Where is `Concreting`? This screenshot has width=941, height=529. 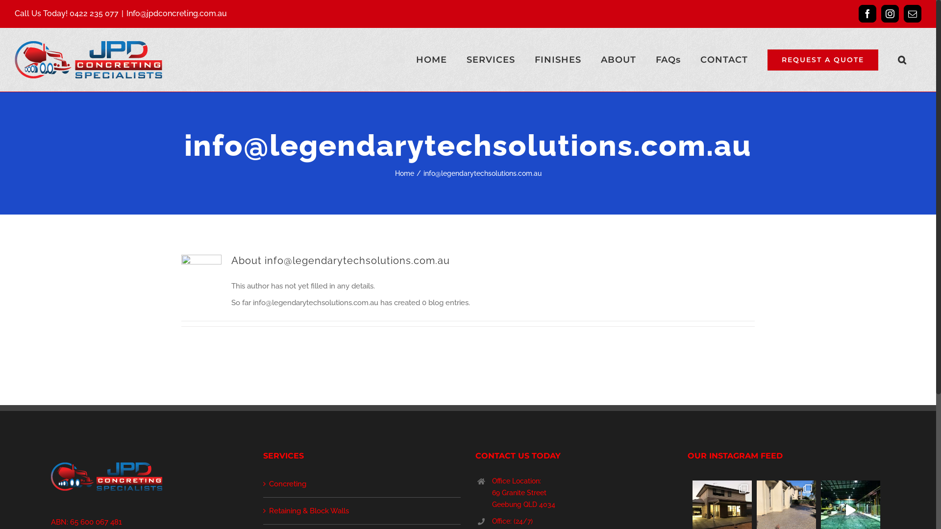 Concreting is located at coordinates (363, 484).